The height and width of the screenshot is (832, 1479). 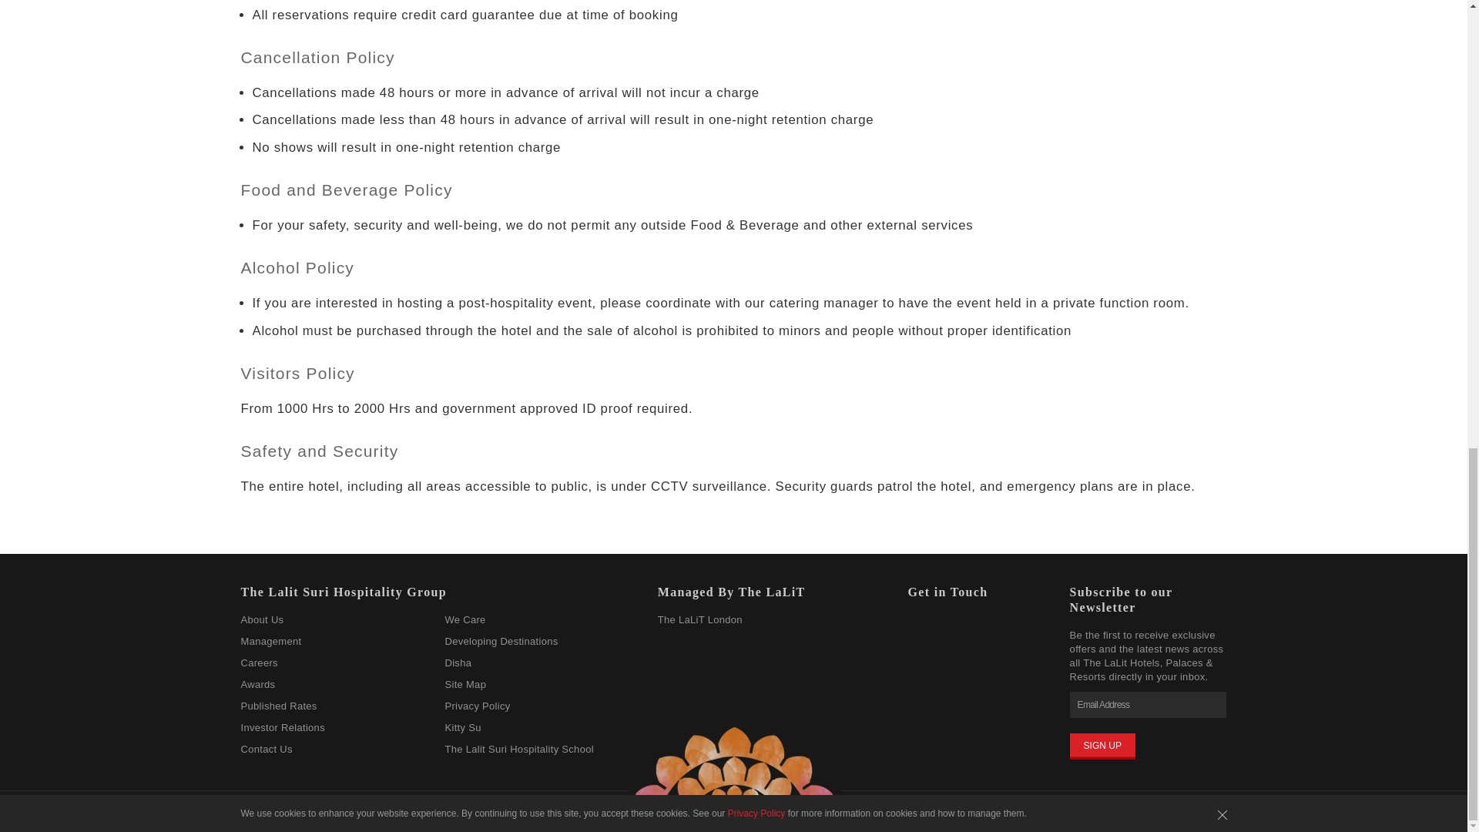 What do you see at coordinates (464, 619) in the screenshot?
I see `We Care` at bounding box center [464, 619].